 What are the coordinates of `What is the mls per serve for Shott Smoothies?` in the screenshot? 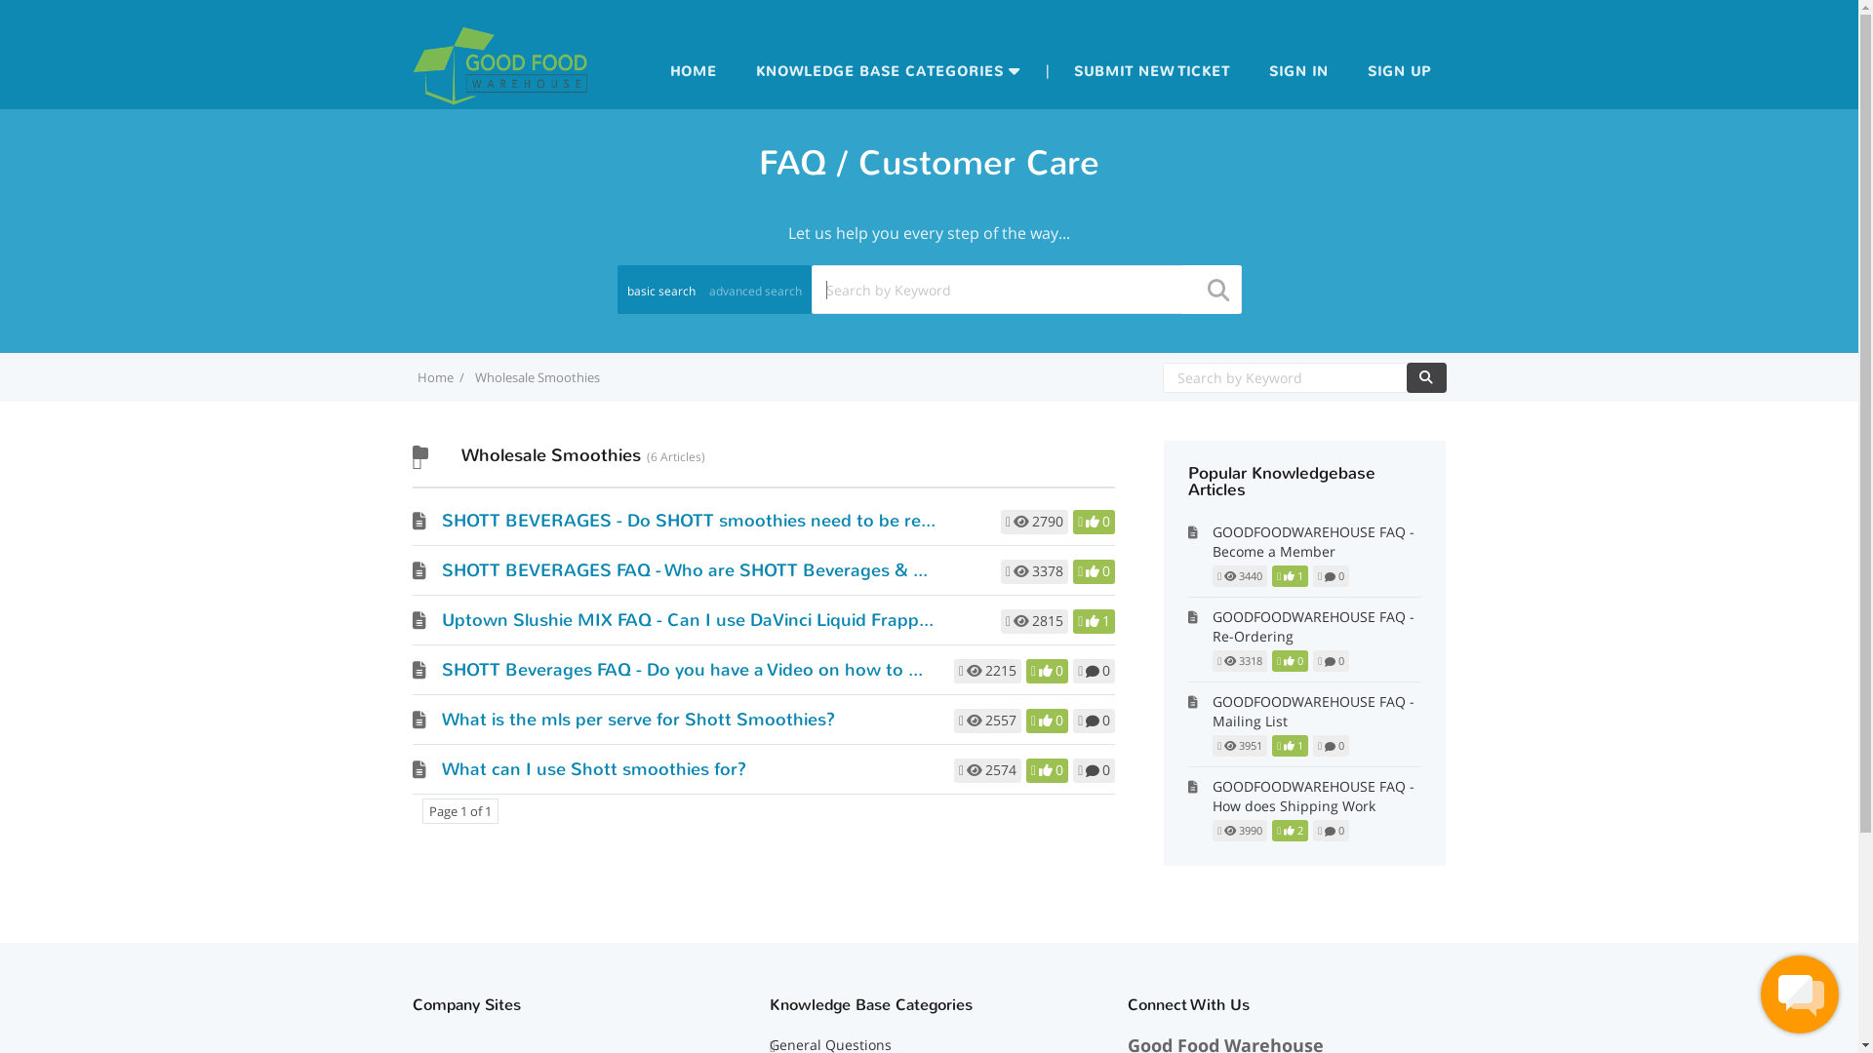 It's located at (638, 720).